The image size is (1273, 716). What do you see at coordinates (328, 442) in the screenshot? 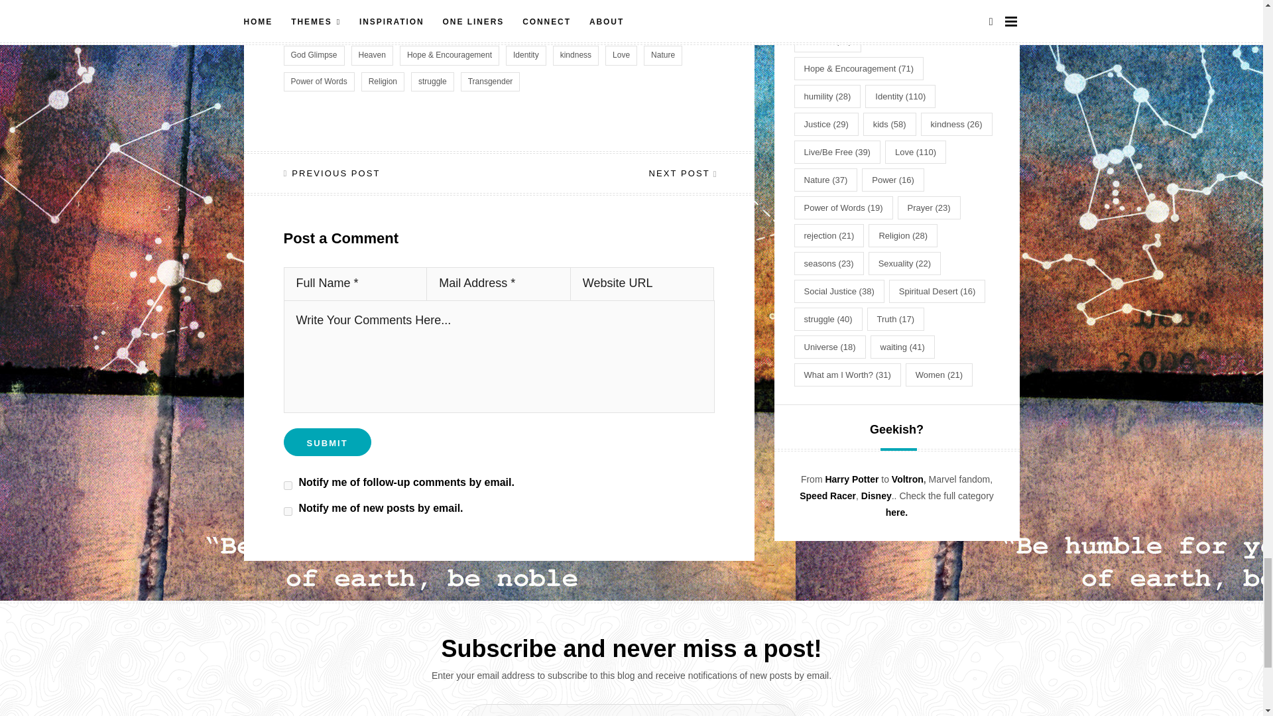
I see `Submit` at bounding box center [328, 442].